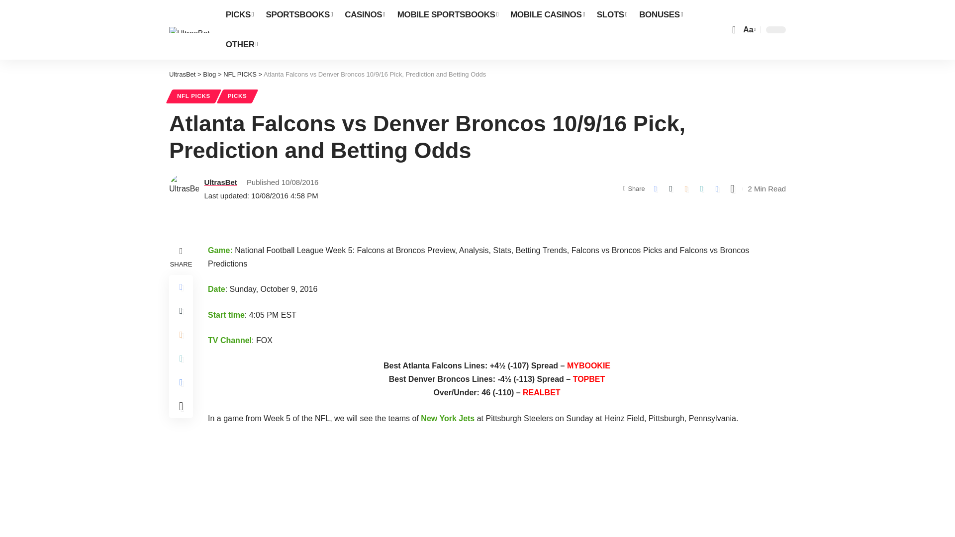  What do you see at coordinates (240, 74) in the screenshot?
I see `Go to the NFL PICKS Category archives.` at bounding box center [240, 74].